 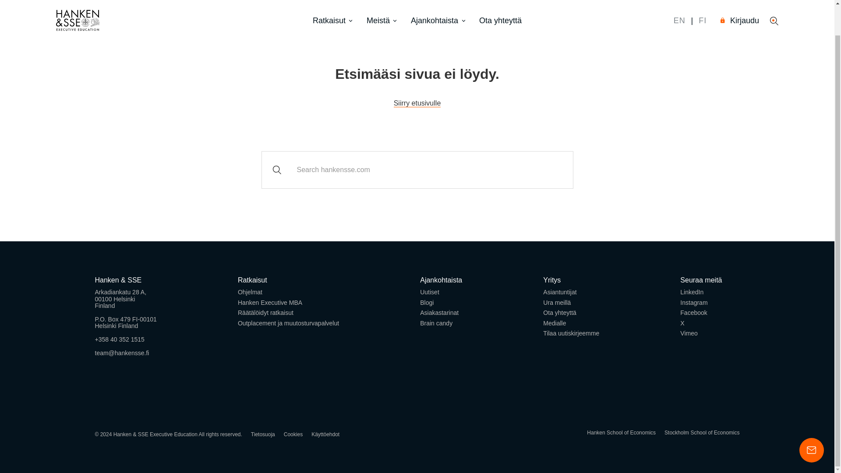 I want to click on Siirry Uutiset, so click(x=429, y=292).